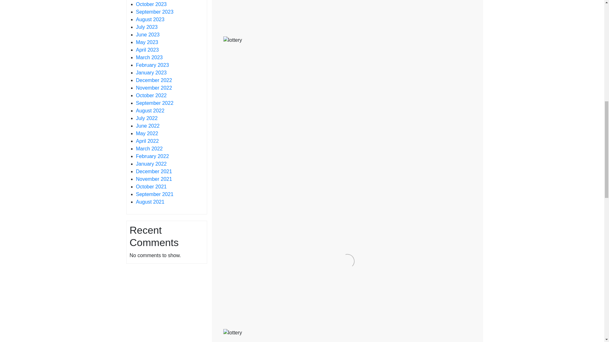  Describe the element at coordinates (151, 4) in the screenshot. I see `October 2023` at that location.